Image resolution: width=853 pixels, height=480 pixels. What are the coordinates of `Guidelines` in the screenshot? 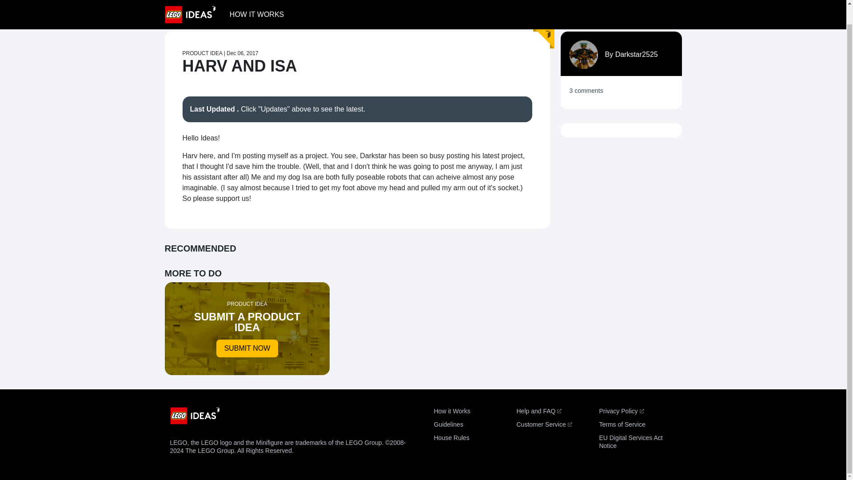 It's located at (544, 424).